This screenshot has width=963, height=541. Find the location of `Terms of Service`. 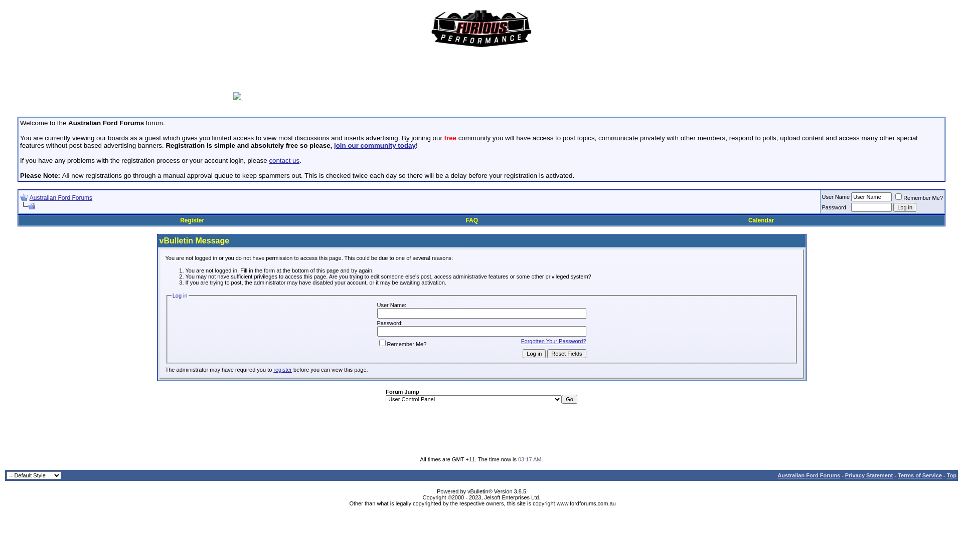

Terms of Service is located at coordinates (920, 475).